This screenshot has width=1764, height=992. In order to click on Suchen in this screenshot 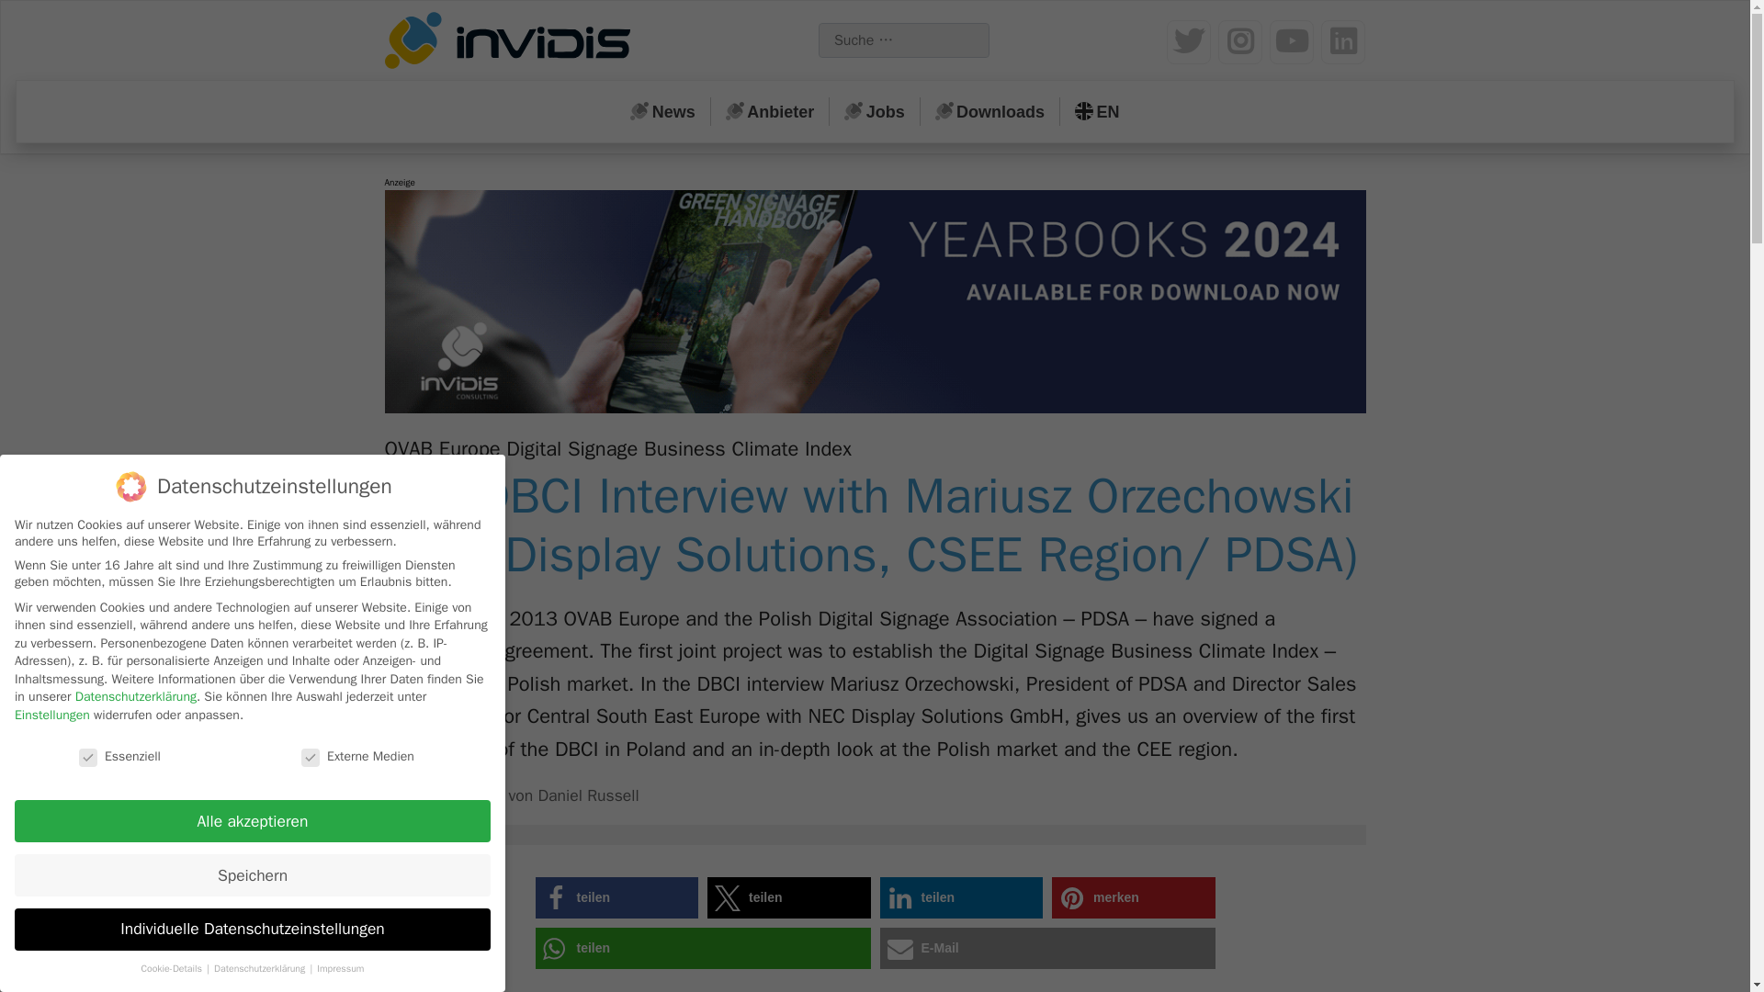, I will do `click(63, 25)`.